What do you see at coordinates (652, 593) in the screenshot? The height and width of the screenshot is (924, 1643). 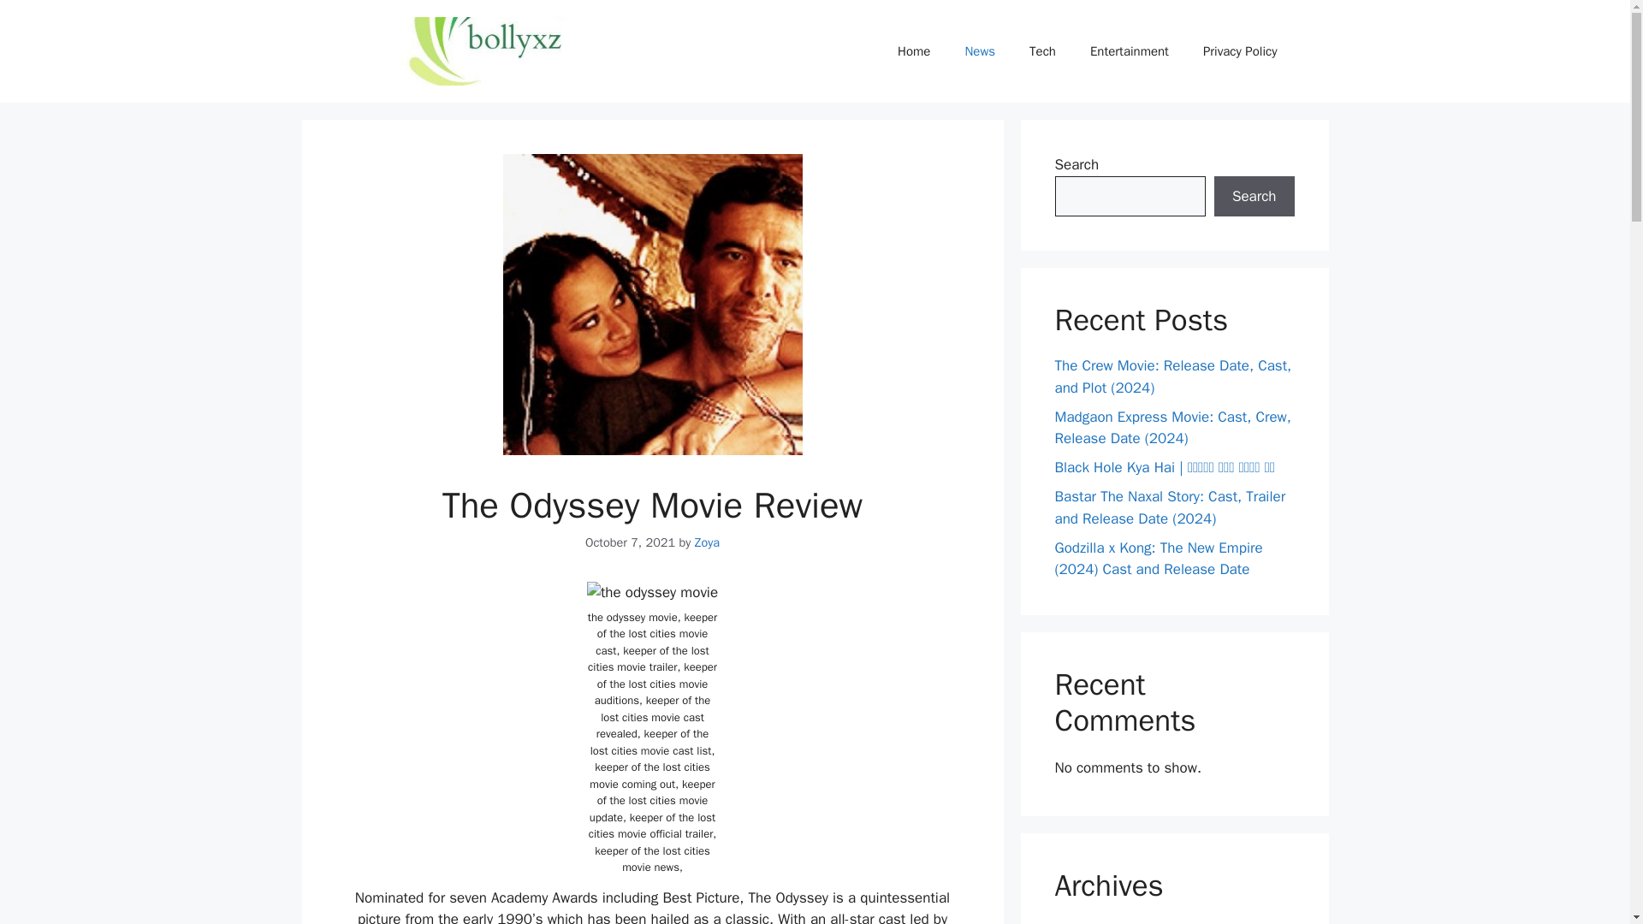 I see `The Odyssey Movie Review 2` at bounding box center [652, 593].